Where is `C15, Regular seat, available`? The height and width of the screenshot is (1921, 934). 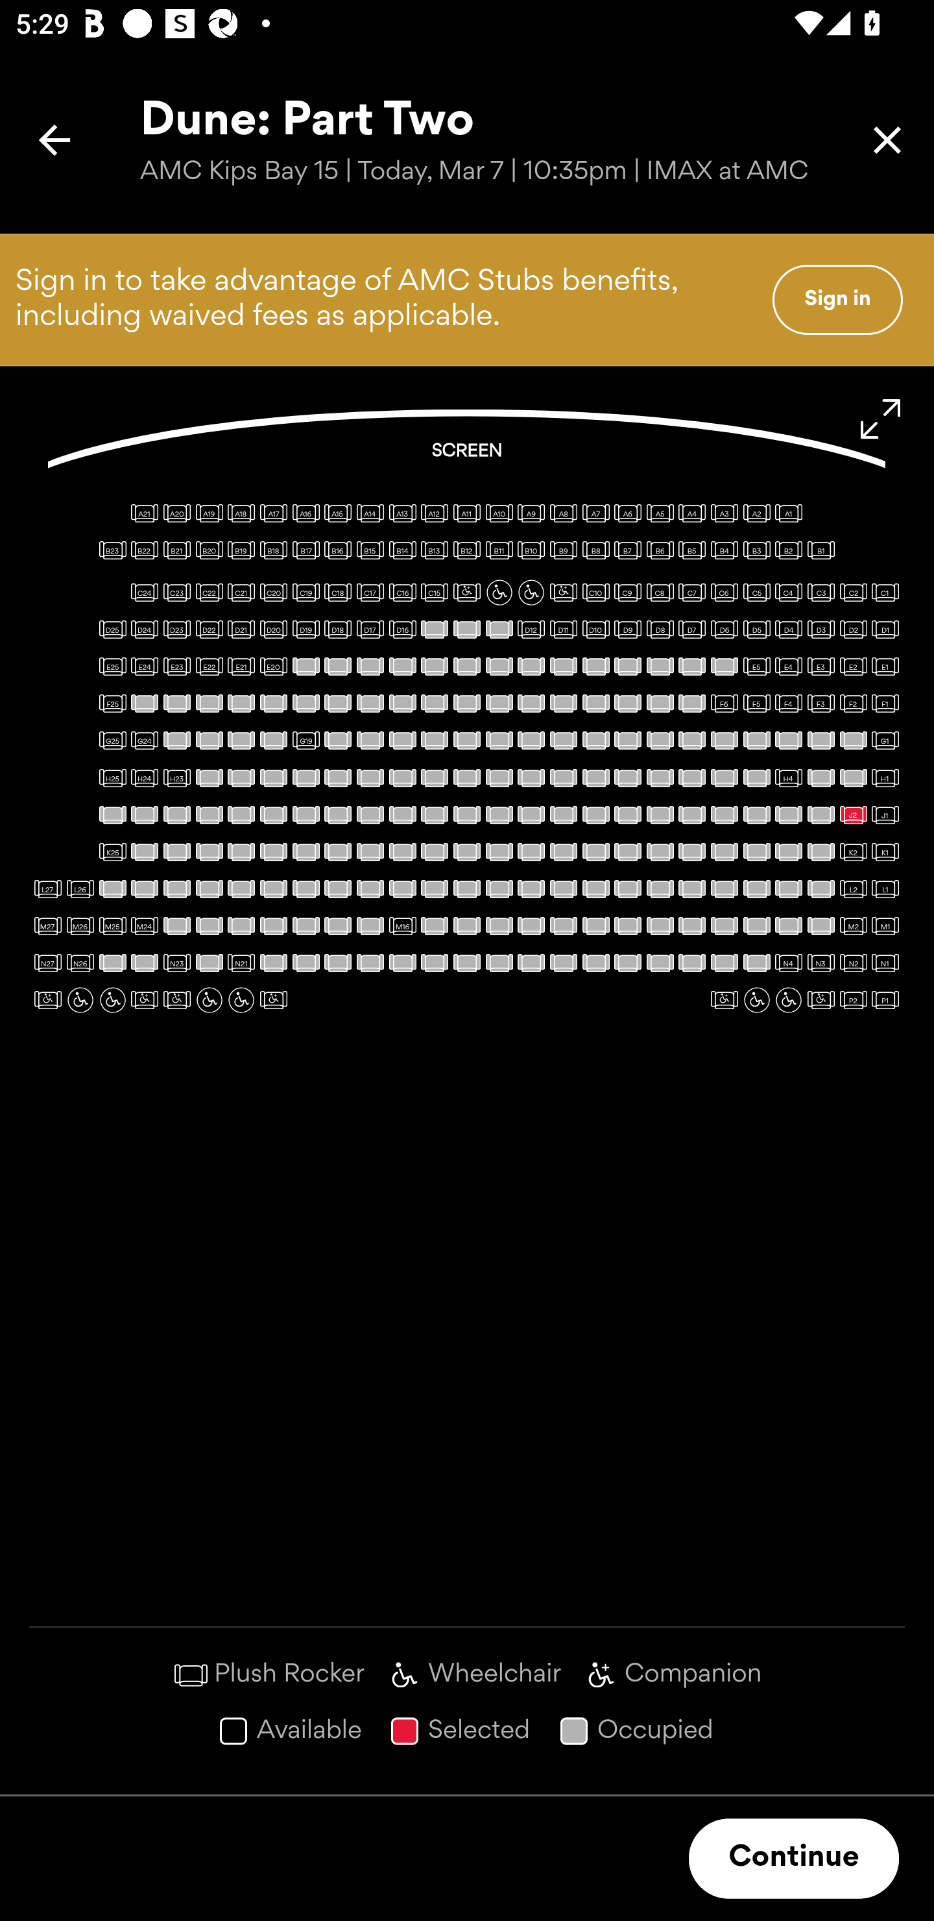 C15, Regular seat, available is located at coordinates (435, 593).